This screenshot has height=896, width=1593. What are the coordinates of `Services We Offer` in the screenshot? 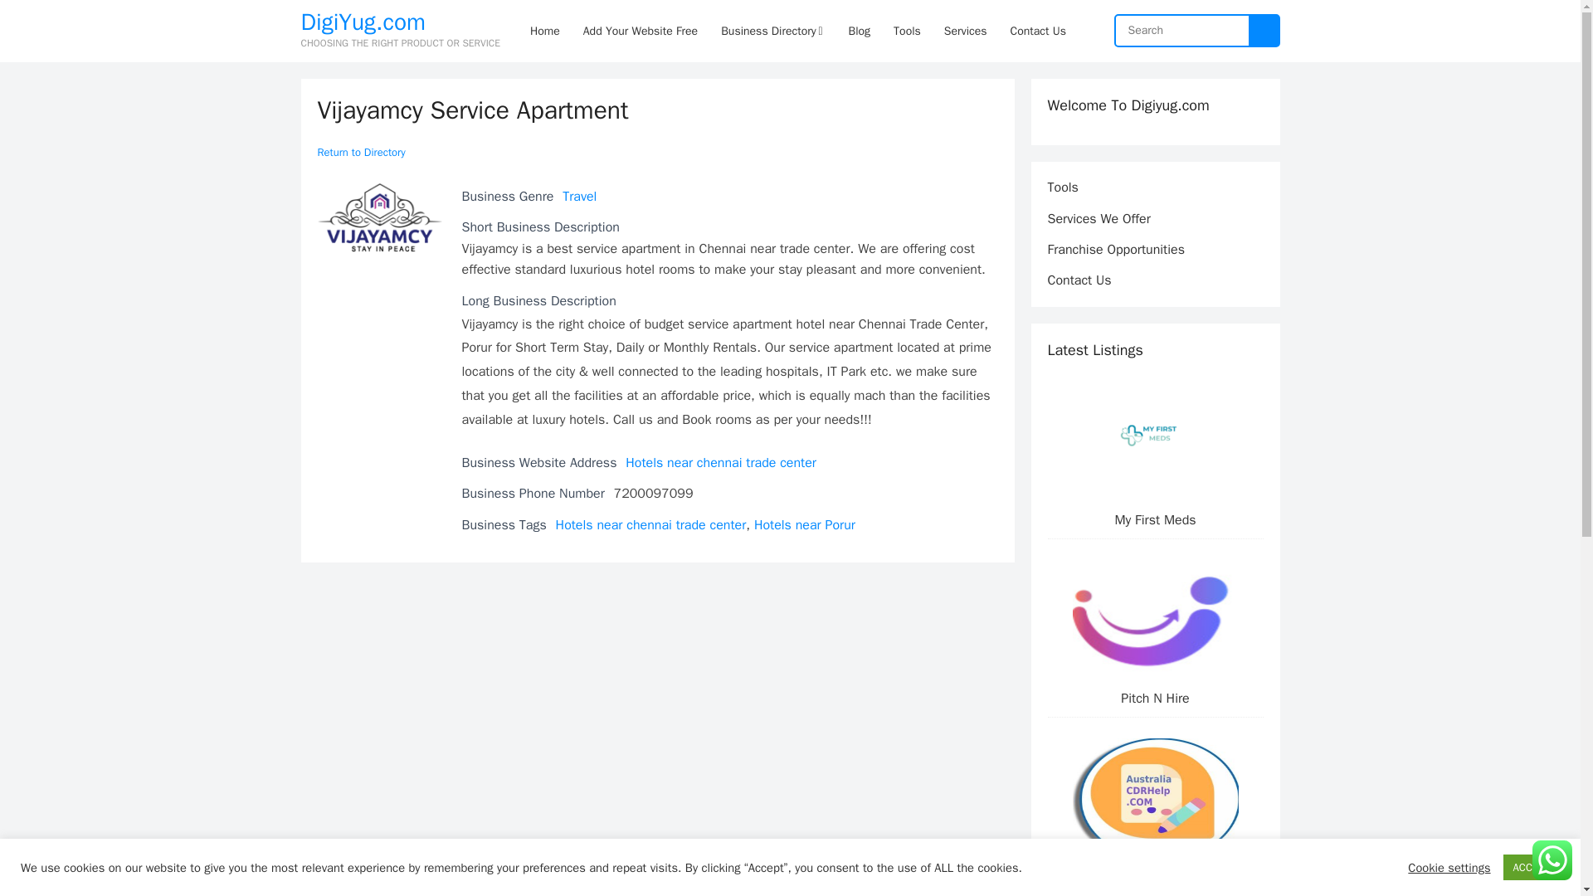 It's located at (1099, 219).